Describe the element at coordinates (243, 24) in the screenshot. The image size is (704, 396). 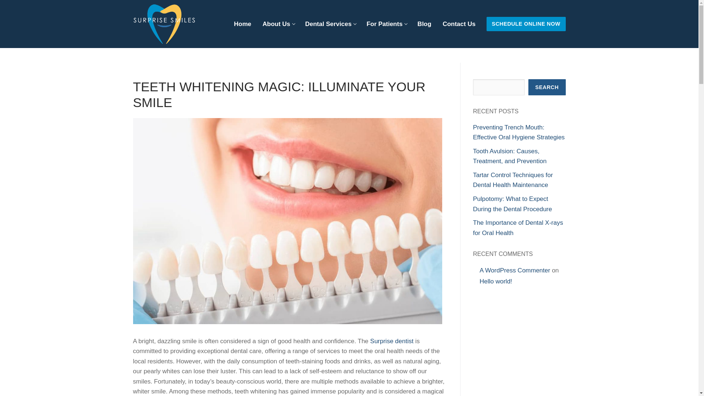
I see `SCHEDULE ONLINE NOW` at that location.